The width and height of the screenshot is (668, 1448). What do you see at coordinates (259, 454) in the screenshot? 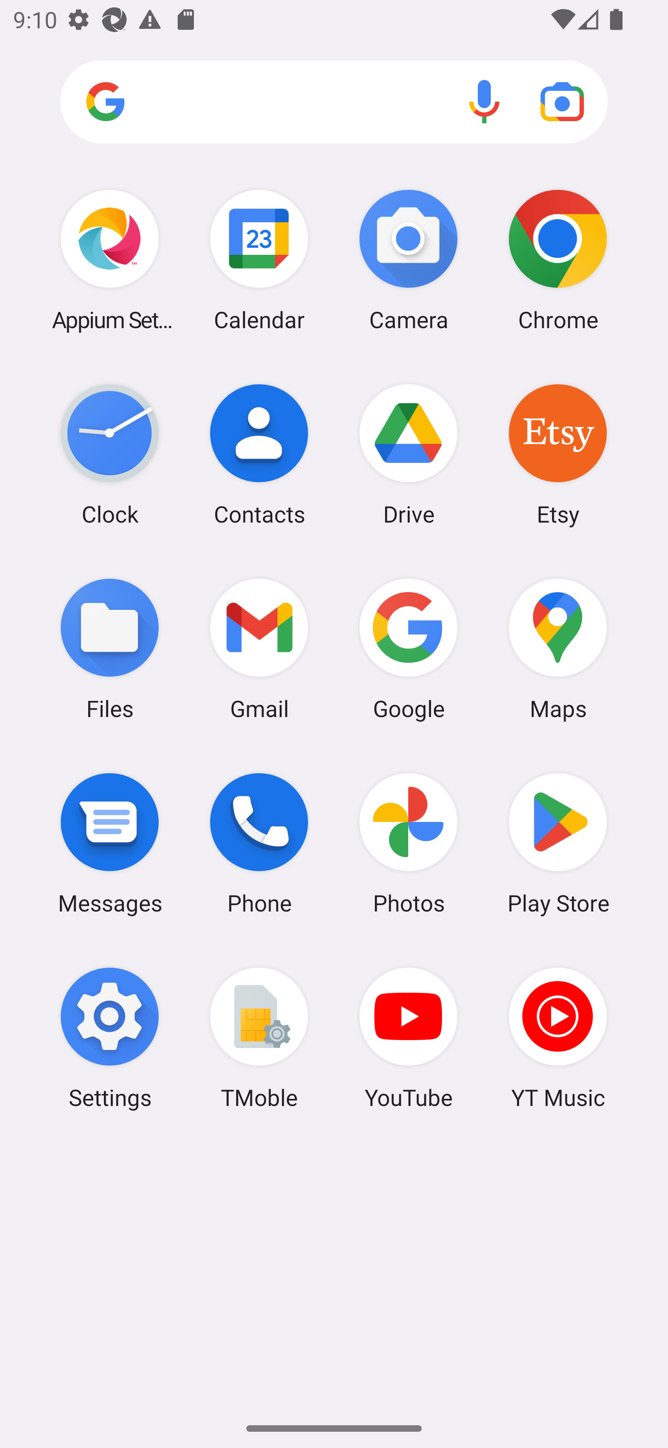
I see `Contacts` at bounding box center [259, 454].